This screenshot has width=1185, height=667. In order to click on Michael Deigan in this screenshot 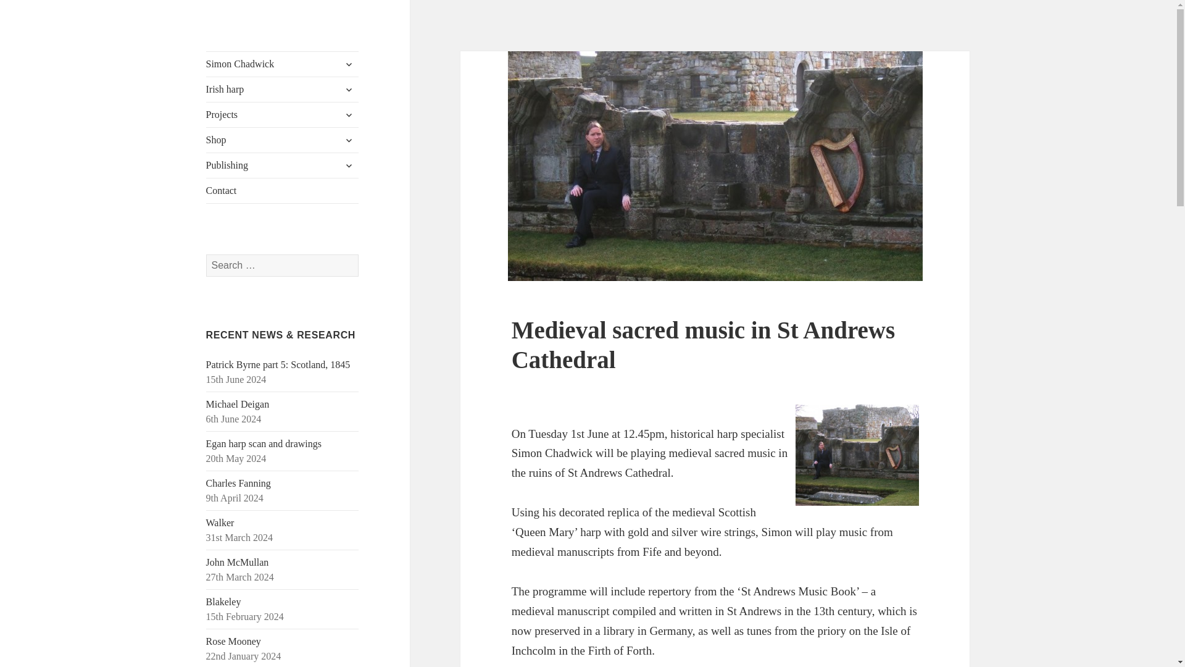, I will do `click(238, 404)`.